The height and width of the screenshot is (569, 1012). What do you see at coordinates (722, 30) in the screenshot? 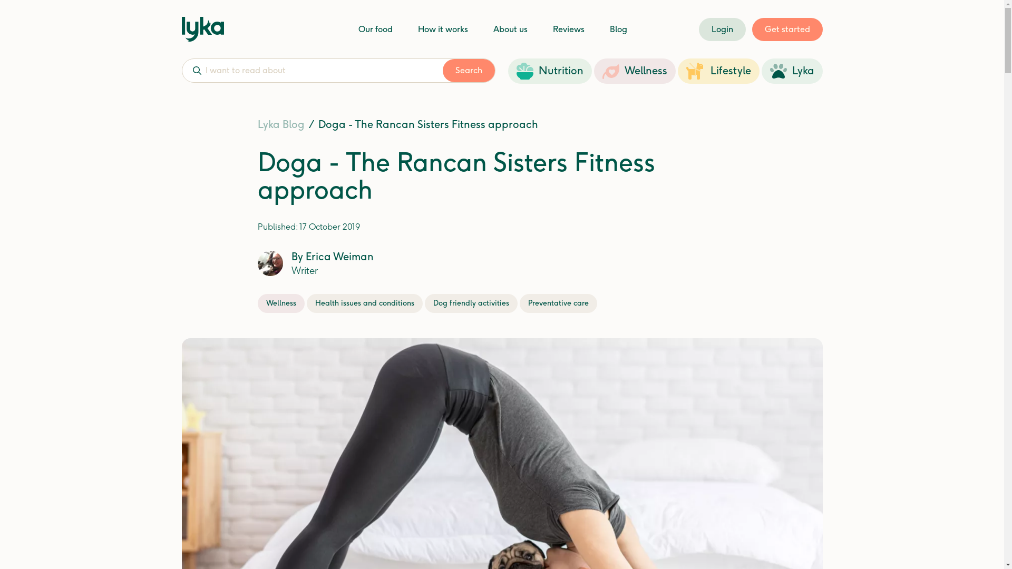
I see `Login` at bounding box center [722, 30].